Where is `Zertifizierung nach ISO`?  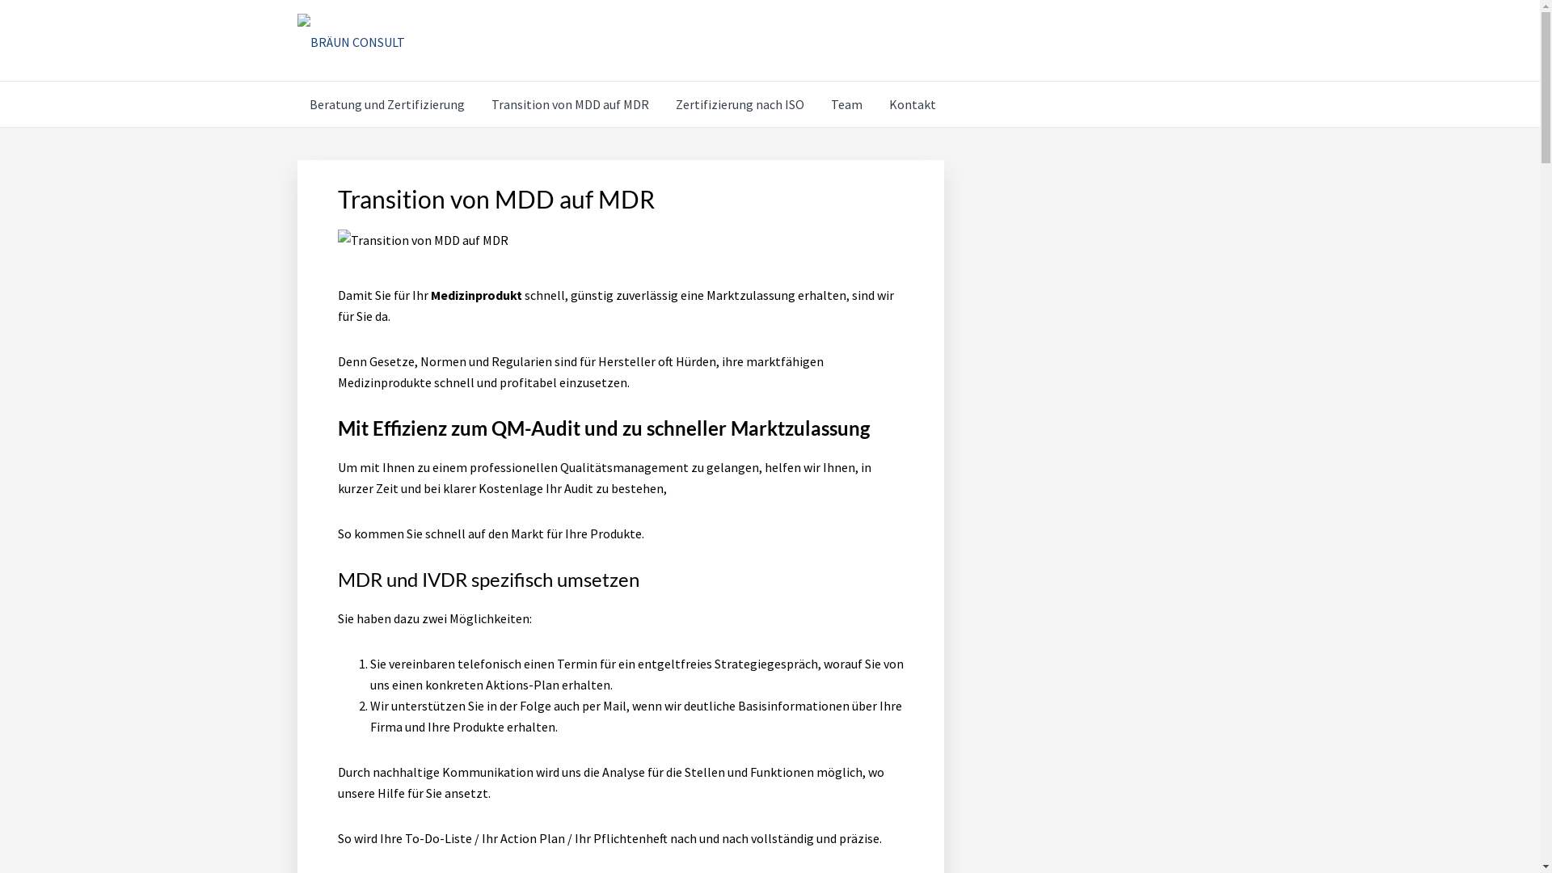 Zertifizierung nach ISO is located at coordinates (739, 104).